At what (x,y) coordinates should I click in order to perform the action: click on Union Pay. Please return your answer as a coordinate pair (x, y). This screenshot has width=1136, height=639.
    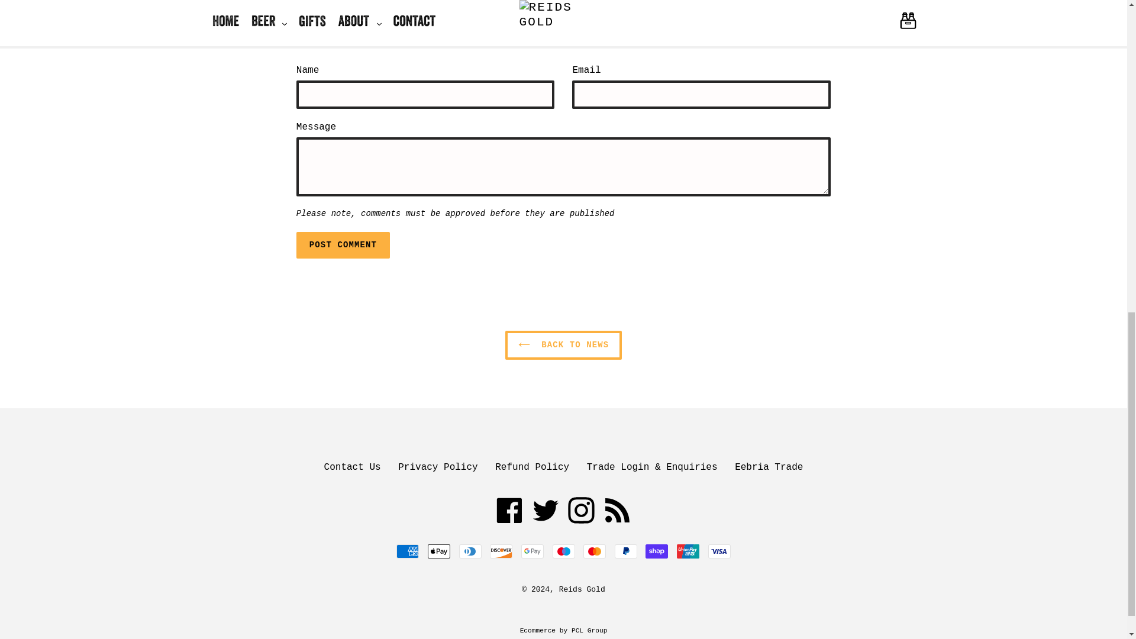
    Looking at the image, I should click on (688, 551).